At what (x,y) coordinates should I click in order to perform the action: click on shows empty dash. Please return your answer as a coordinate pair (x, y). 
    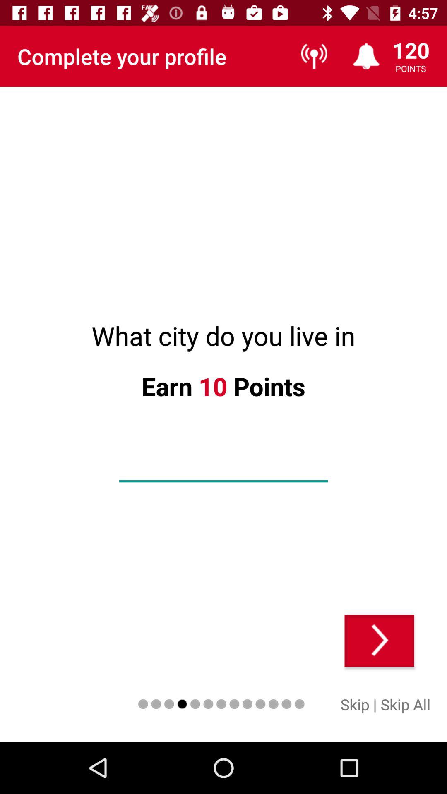
    Looking at the image, I should click on (223, 468).